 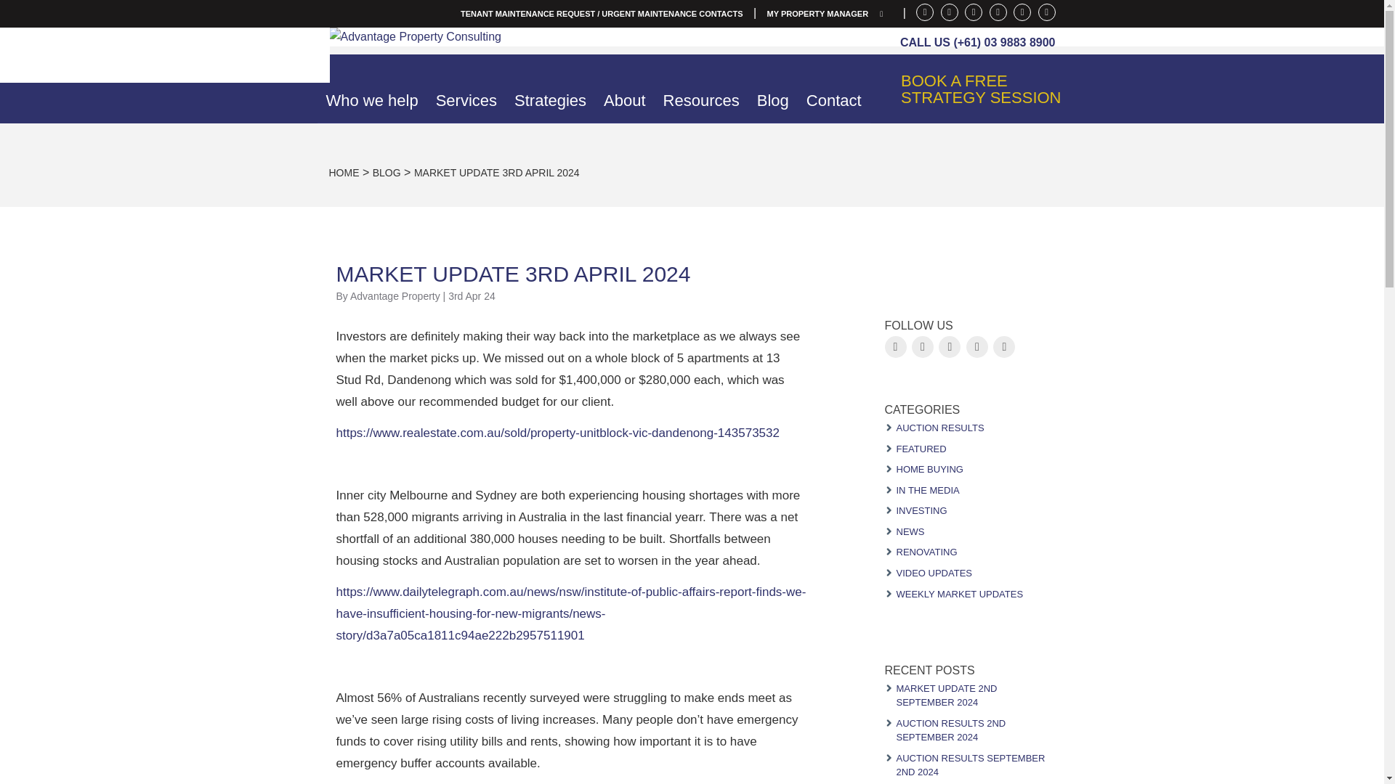 What do you see at coordinates (466, 99) in the screenshot?
I see `Services` at bounding box center [466, 99].